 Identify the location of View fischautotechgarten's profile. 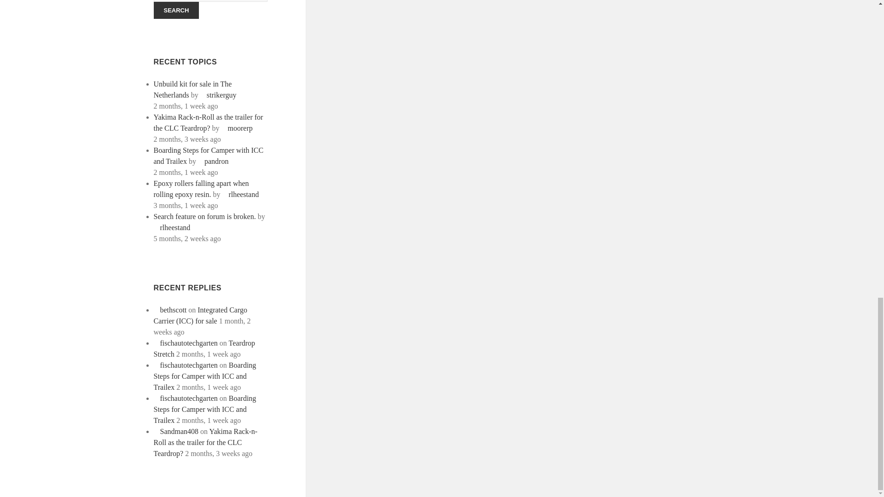
(186, 398).